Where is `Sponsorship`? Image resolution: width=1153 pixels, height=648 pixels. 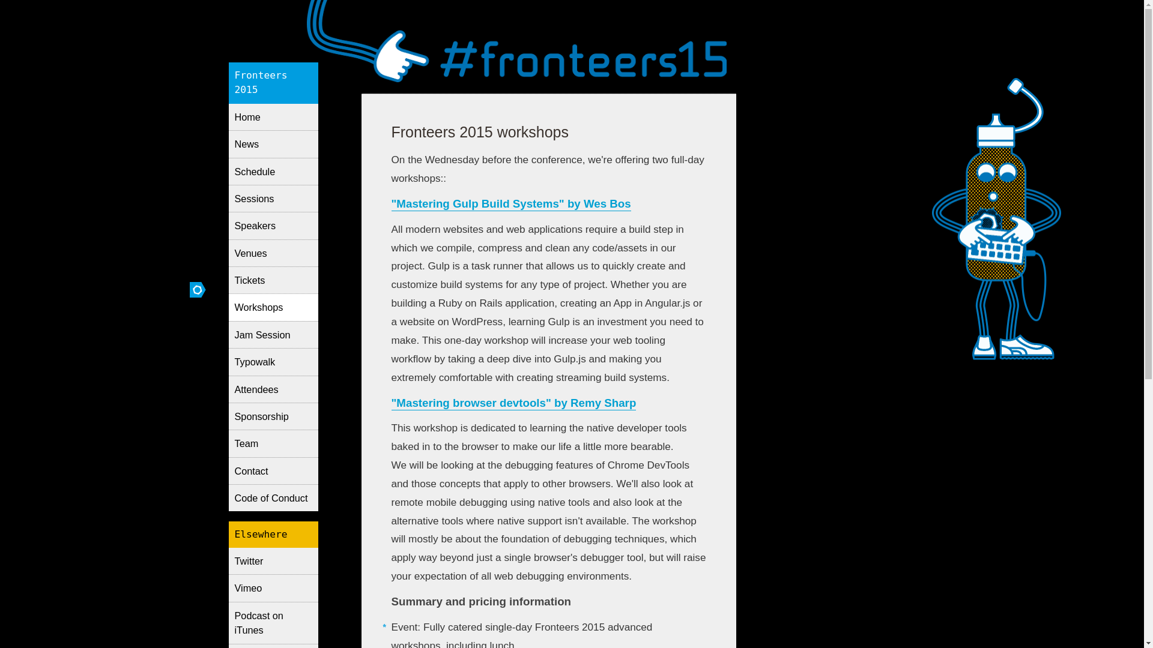
Sponsorship is located at coordinates (273, 416).